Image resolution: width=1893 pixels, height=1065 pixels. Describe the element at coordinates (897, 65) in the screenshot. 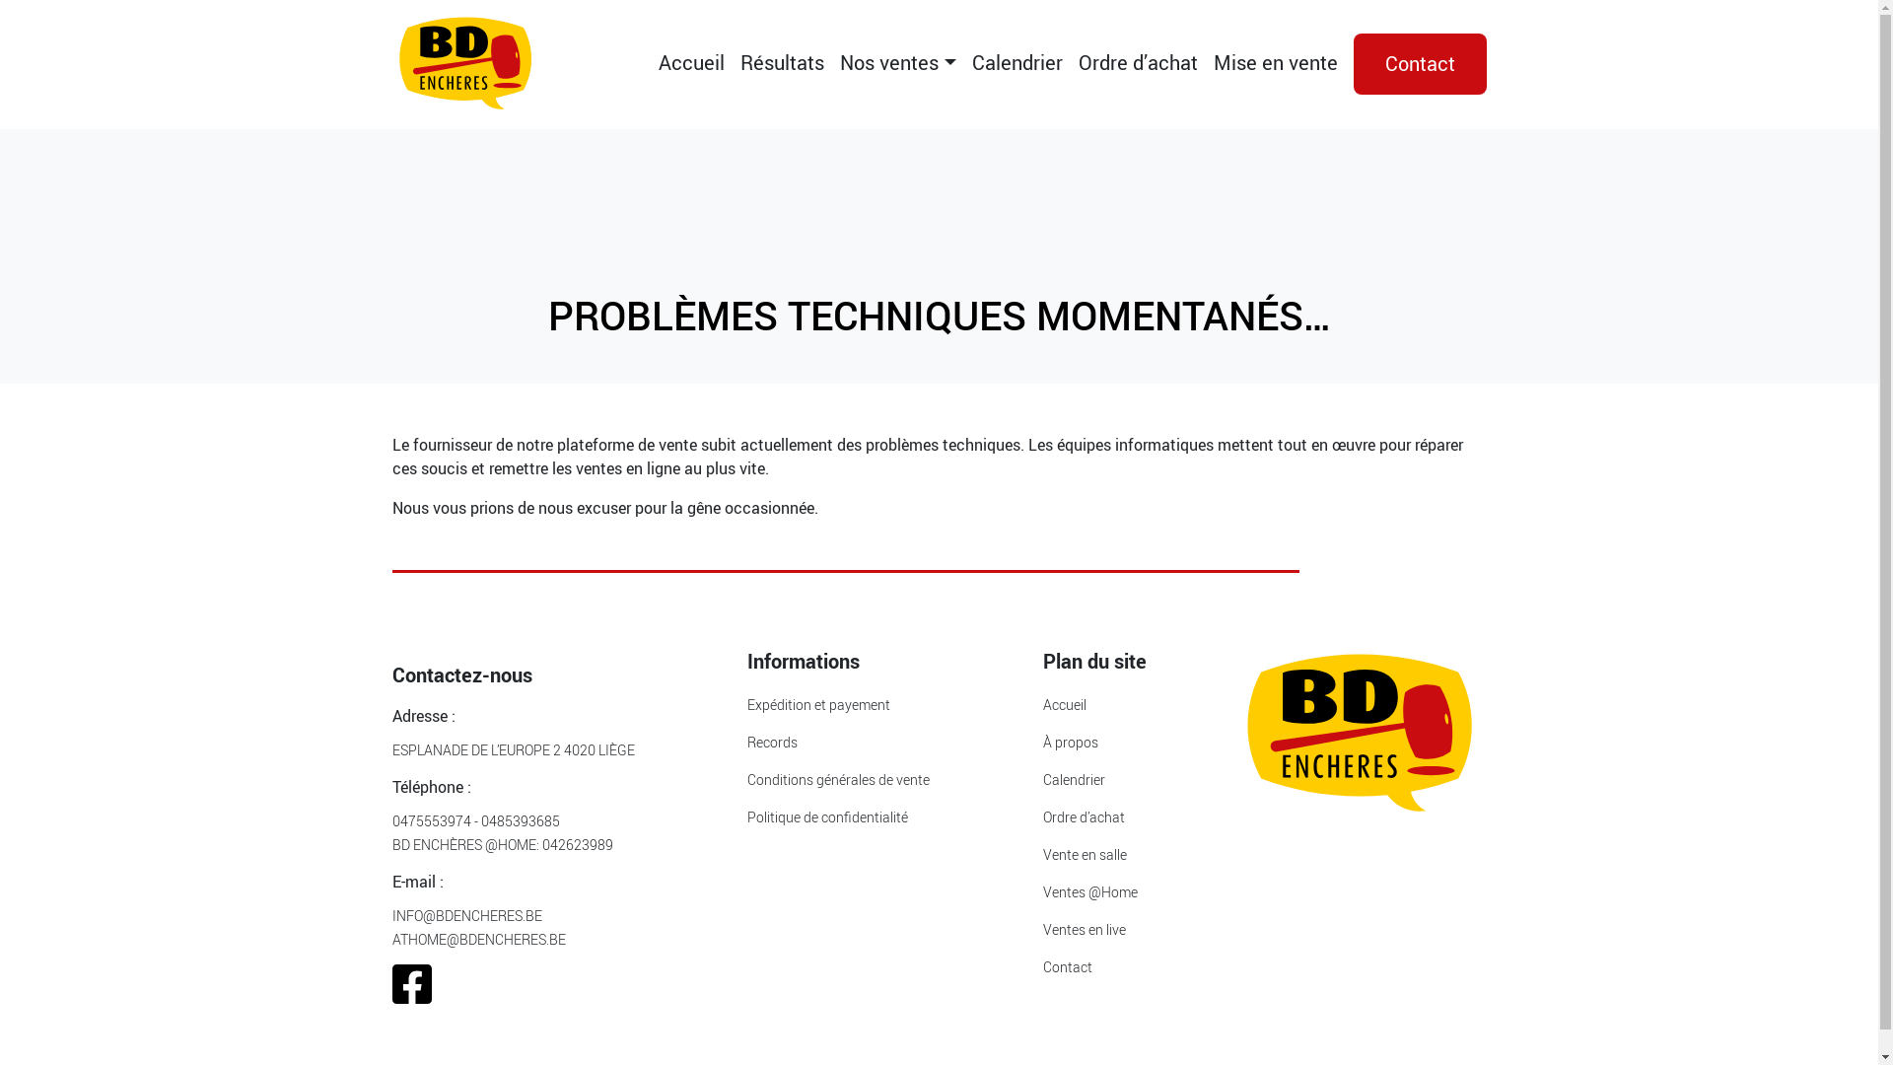

I see `Nos ventes` at that location.